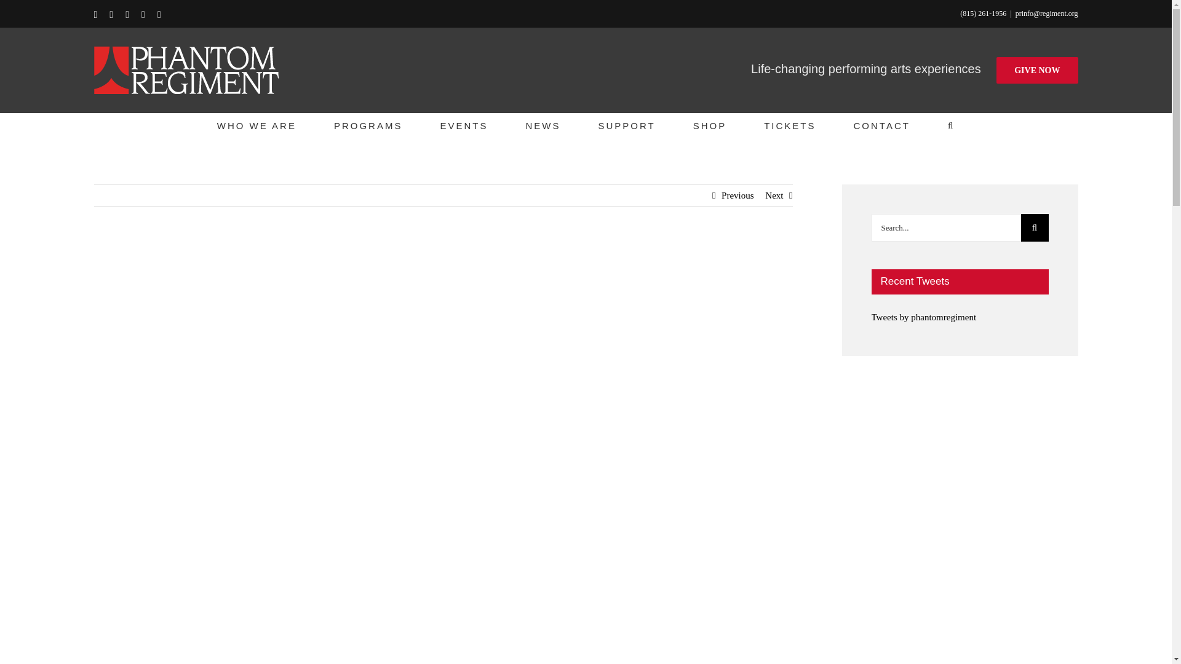 The image size is (1181, 664). What do you see at coordinates (463, 125) in the screenshot?
I see `EVENTS` at bounding box center [463, 125].